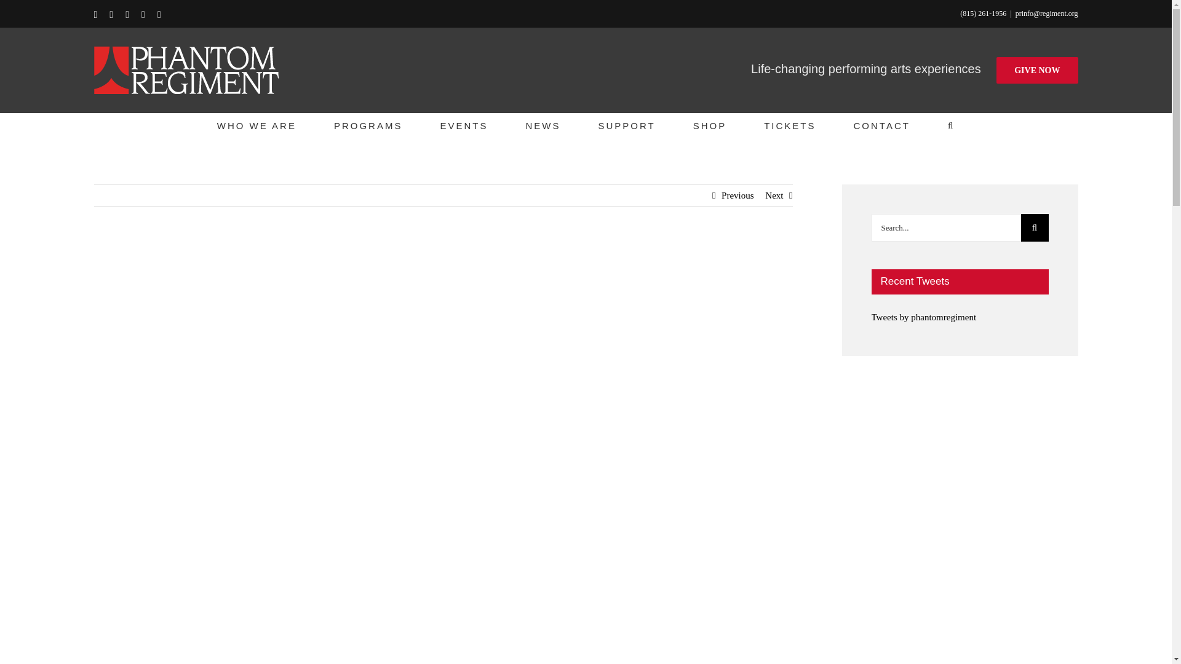 The image size is (1181, 664). What do you see at coordinates (463, 125) in the screenshot?
I see `EVENTS` at bounding box center [463, 125].